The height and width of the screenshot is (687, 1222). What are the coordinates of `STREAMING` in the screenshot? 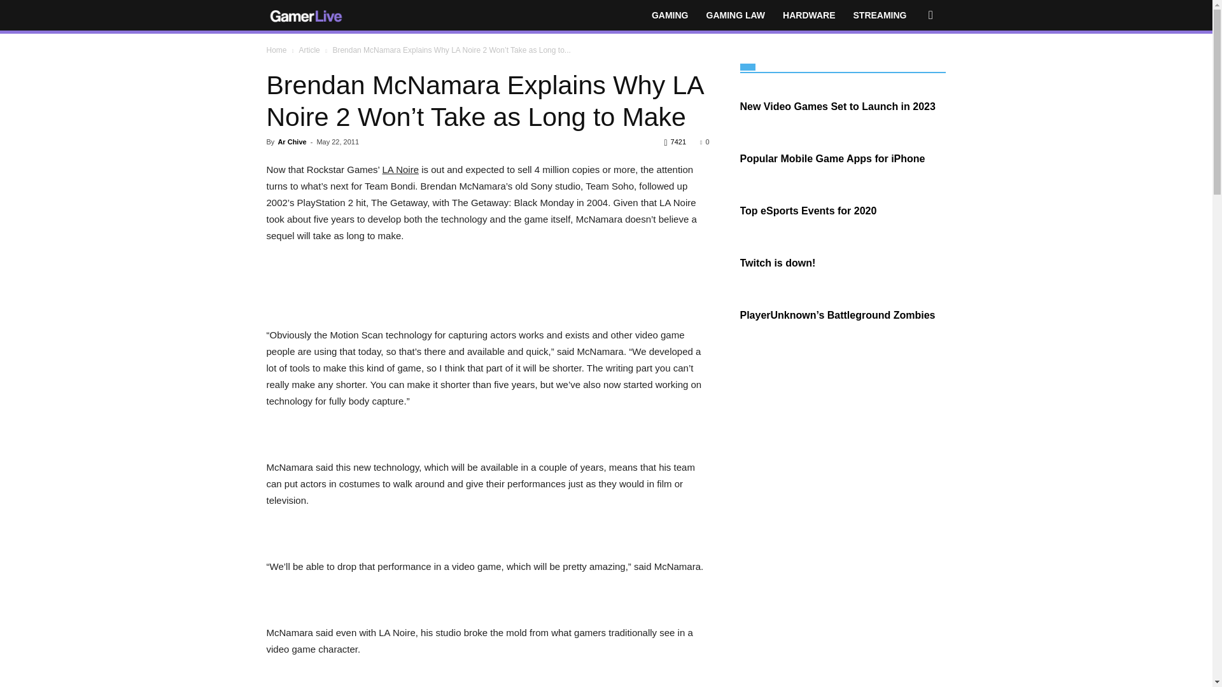 It's located at (880, 15).